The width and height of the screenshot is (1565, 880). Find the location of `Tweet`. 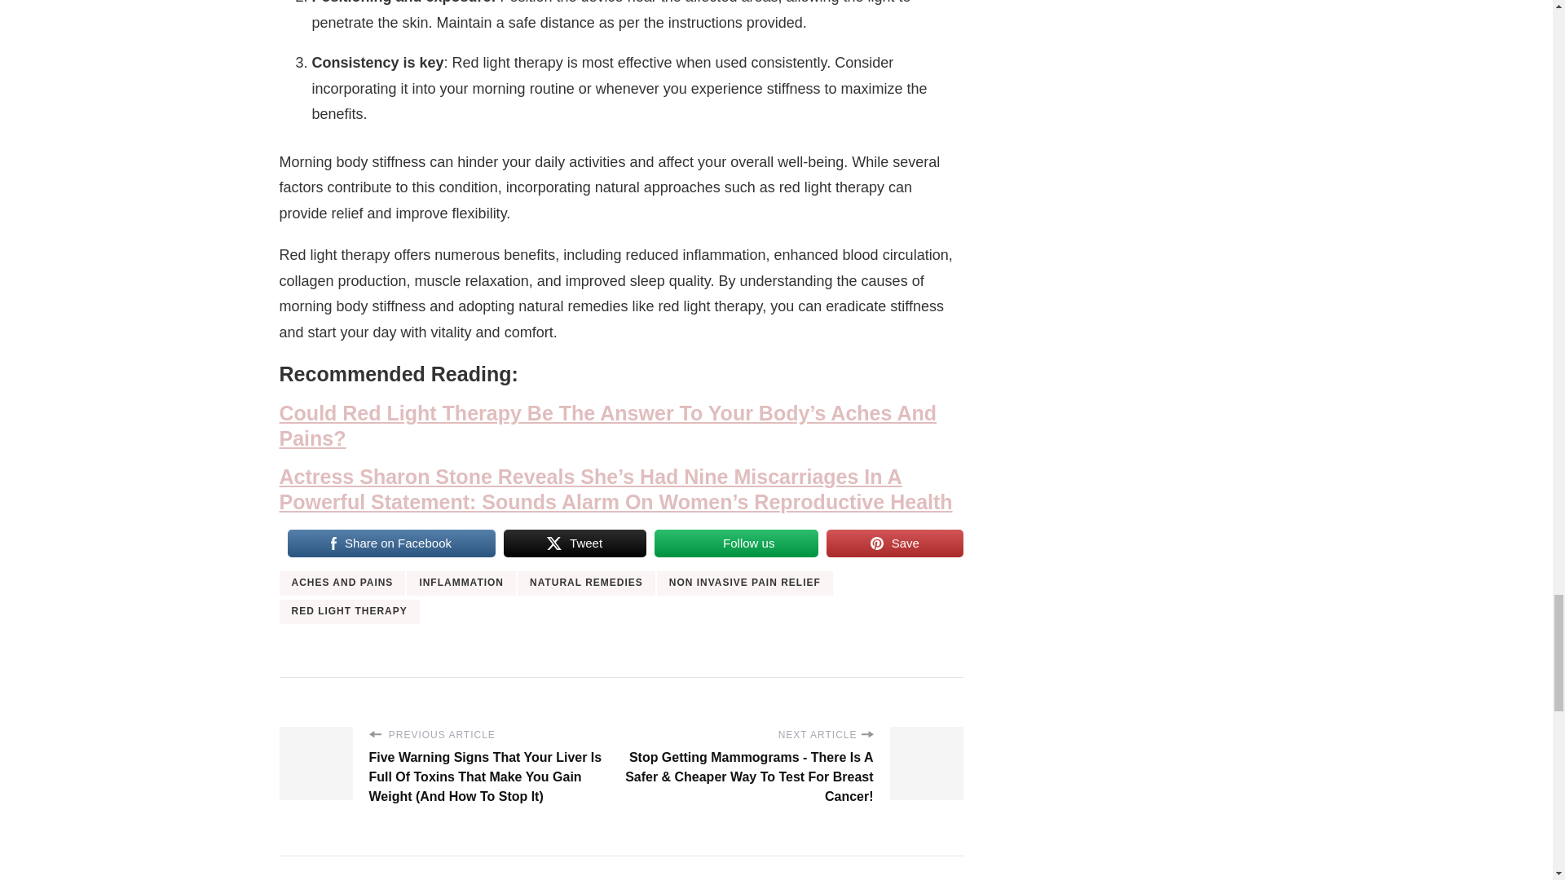

Tweet is located at coordinates (575, 543).